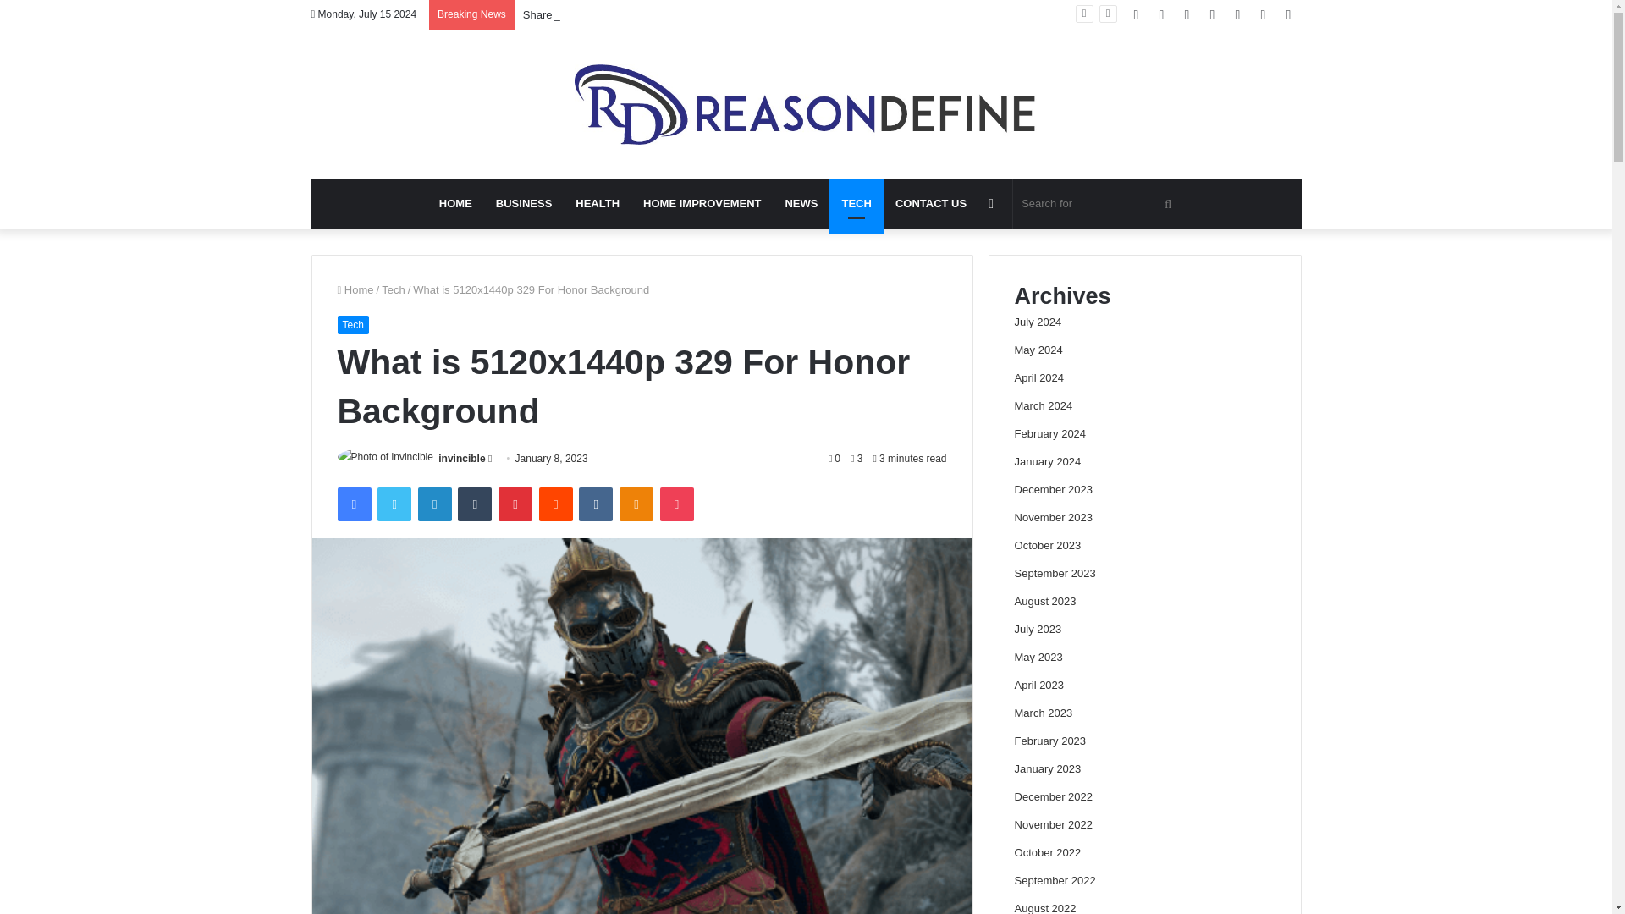  What do you see at coordinates (636, 504) in the screenshot?
I see `Odnoklassniki` at bounding box center [636, 504].